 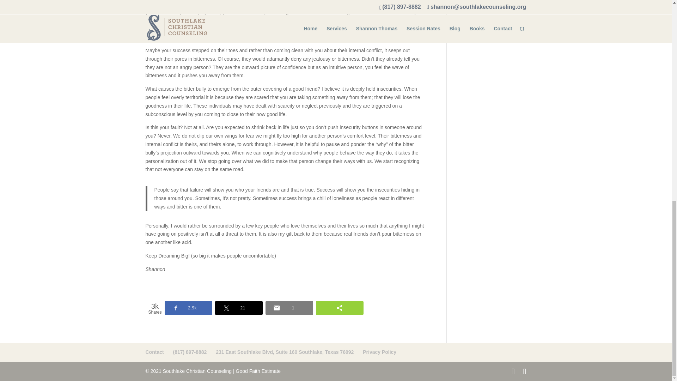 What do you see at coordinates (285, 352) in the screenshot?
I see `231 East Southlake Blvd, Suite 160 Southlake, Texas 76092` at bounding box center [285, 352].